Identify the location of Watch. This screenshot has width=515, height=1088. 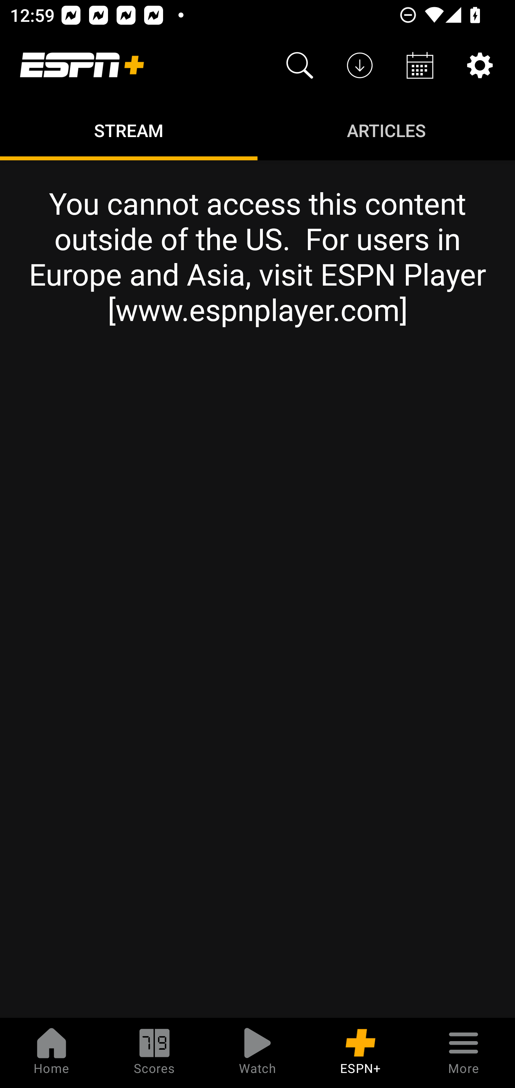
(257, 1053).